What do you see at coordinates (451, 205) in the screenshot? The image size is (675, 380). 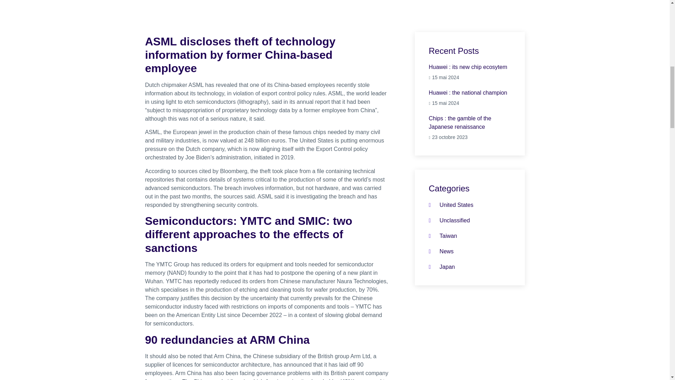 I see `United States` at bounding box center [451, 205].